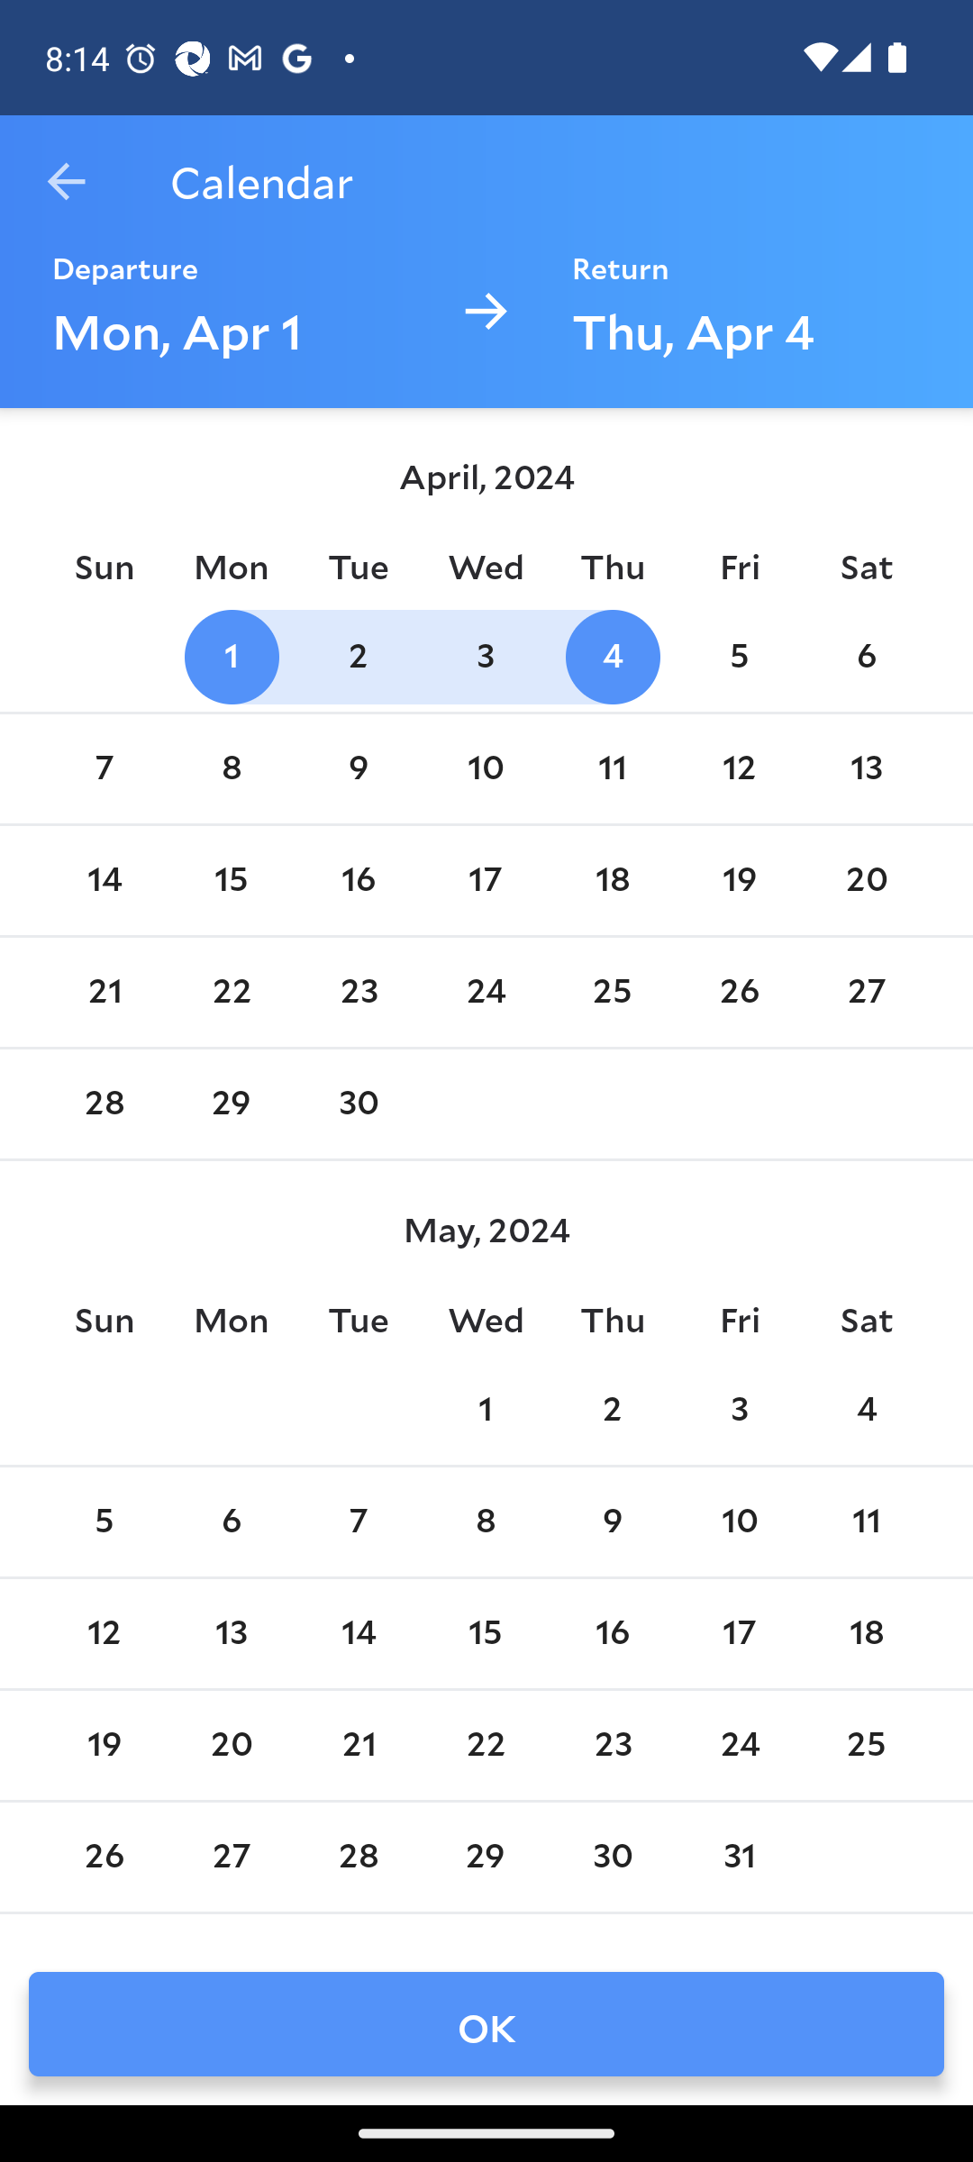  Describe the element at coordinates (105, 1103) in the screenshot. I see `28` at that location.